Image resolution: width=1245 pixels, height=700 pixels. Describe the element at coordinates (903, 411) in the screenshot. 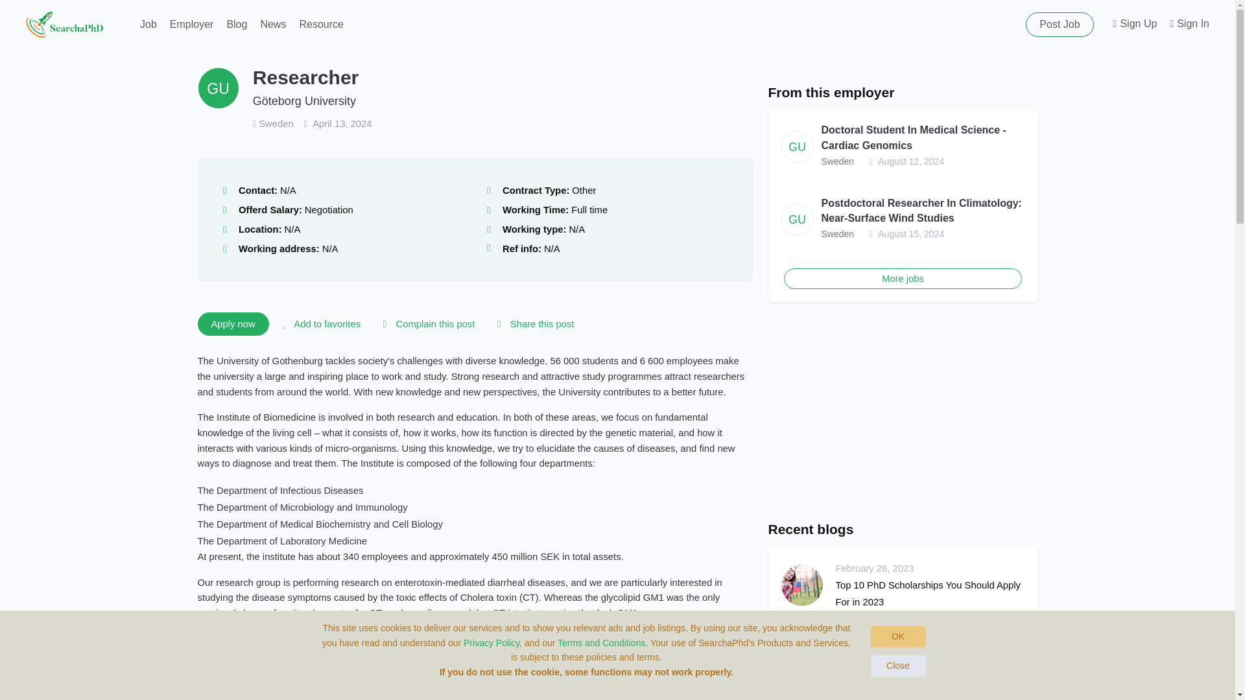

I see `Advertisement` at that location.